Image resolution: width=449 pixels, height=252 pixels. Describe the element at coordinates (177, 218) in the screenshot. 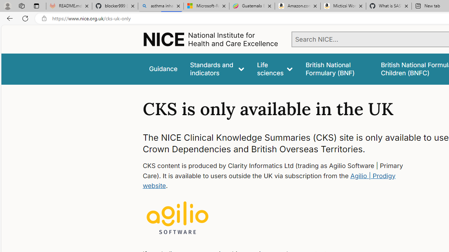

I see `Logo for Clarity Consulting` at that location.